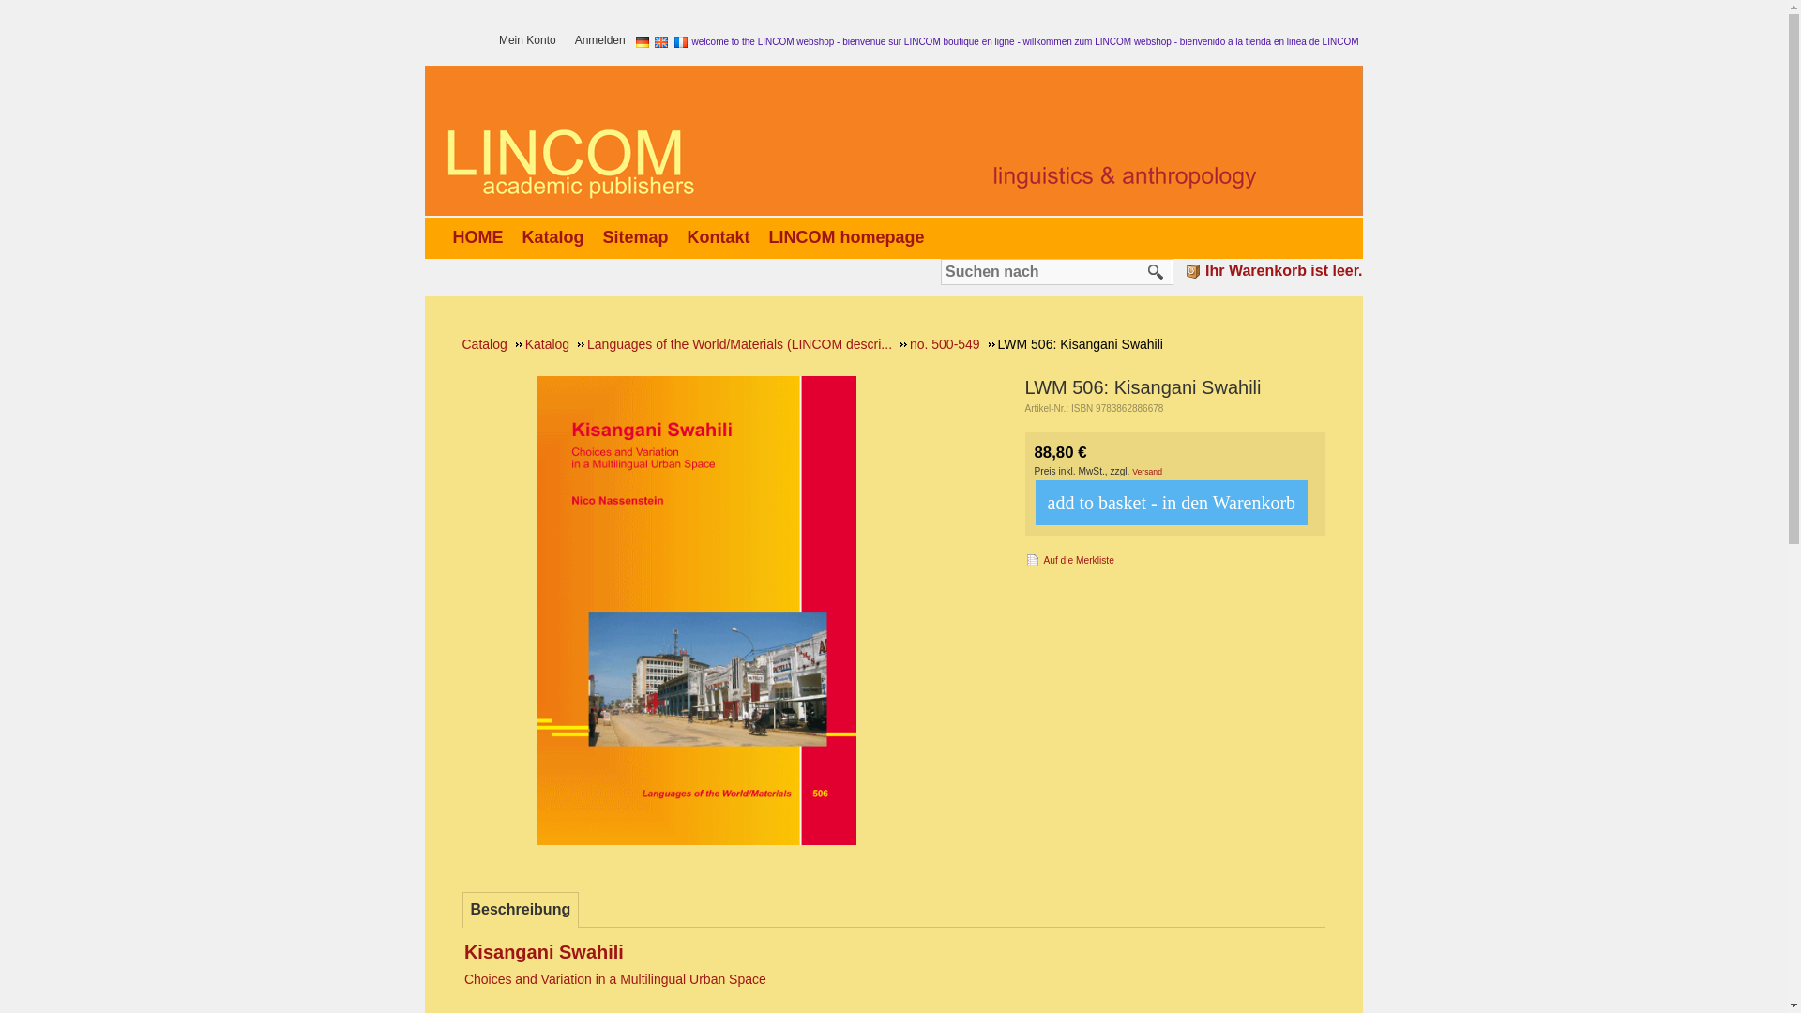  Describe the element at coordinates (1156, 272) in the screenshot. I see `Suche starten` at that location.